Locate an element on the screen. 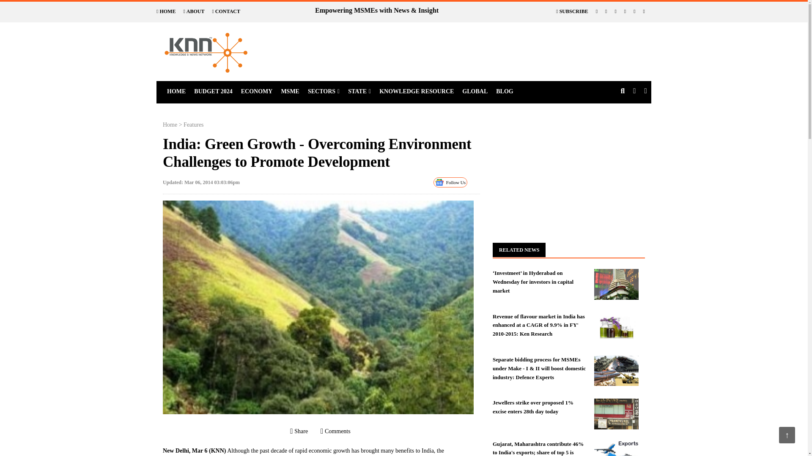 This screenshot has height=456, width=812. BUDGET 2024 is located at coordinates (213, 92).